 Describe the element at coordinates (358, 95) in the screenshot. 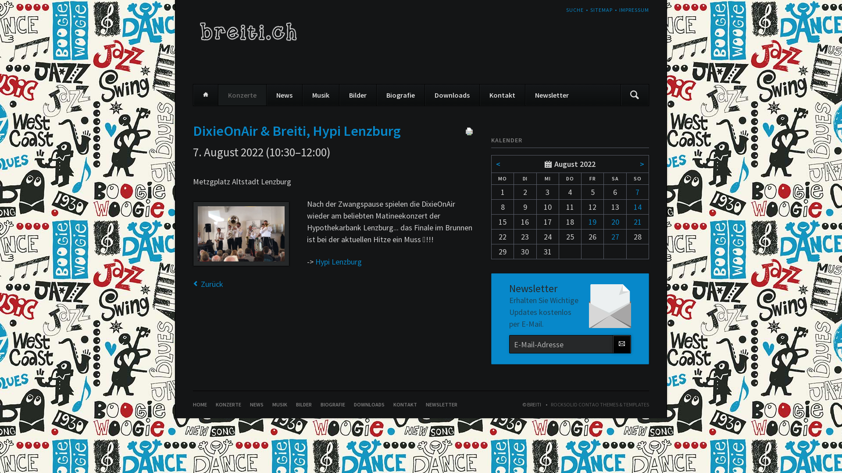

I see `Bilder` at that location.